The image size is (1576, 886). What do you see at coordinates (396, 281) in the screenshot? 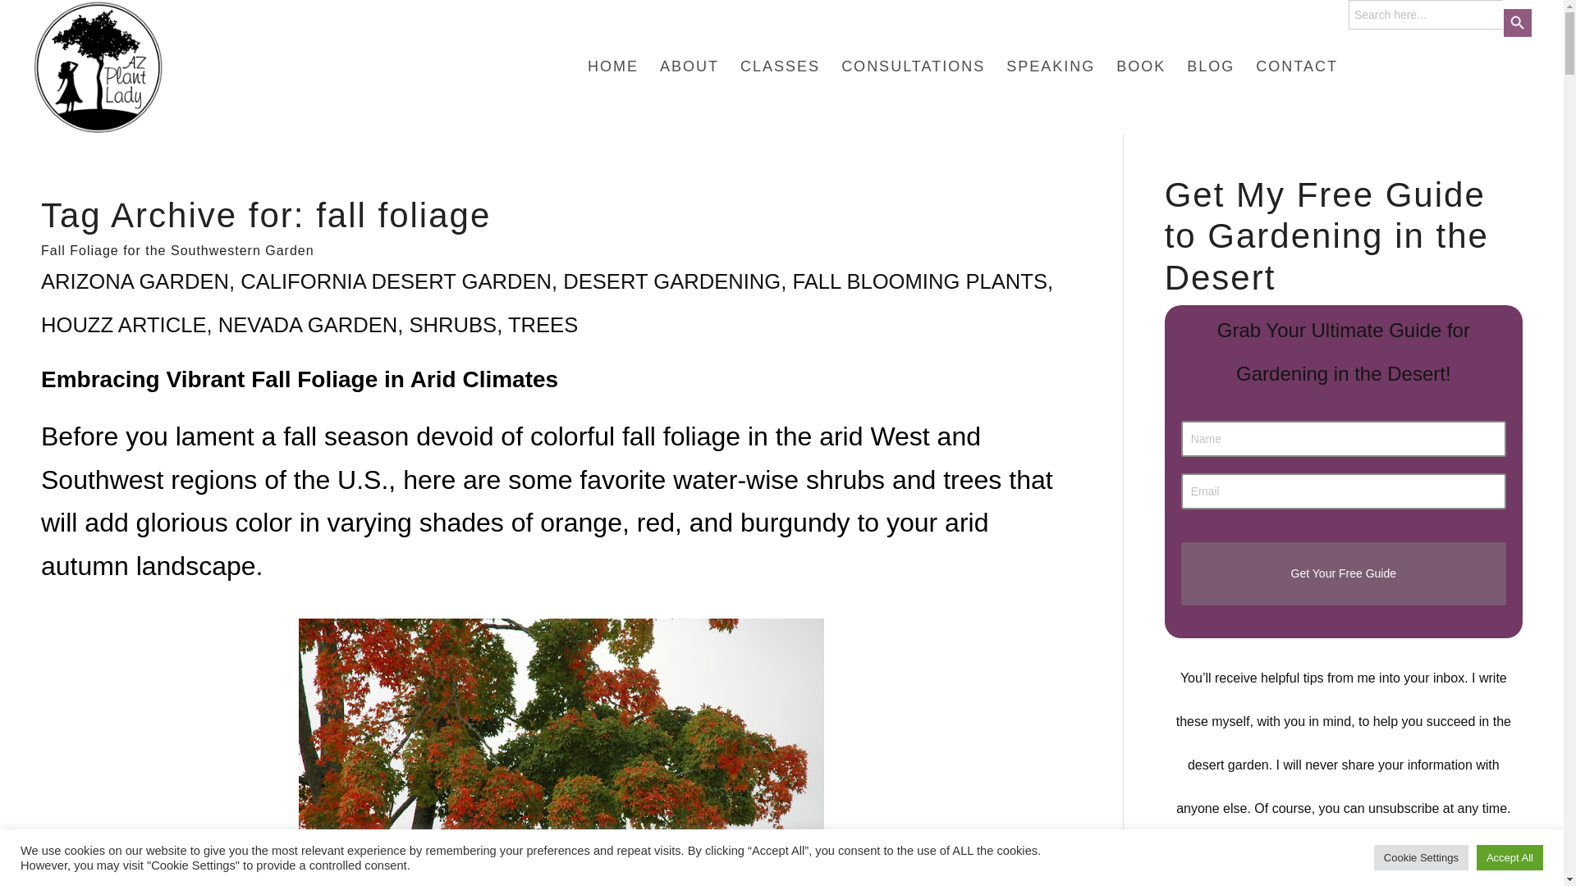
I see `CALIFORNIA DESERT GARDEN` at bounding box center [396, 281].